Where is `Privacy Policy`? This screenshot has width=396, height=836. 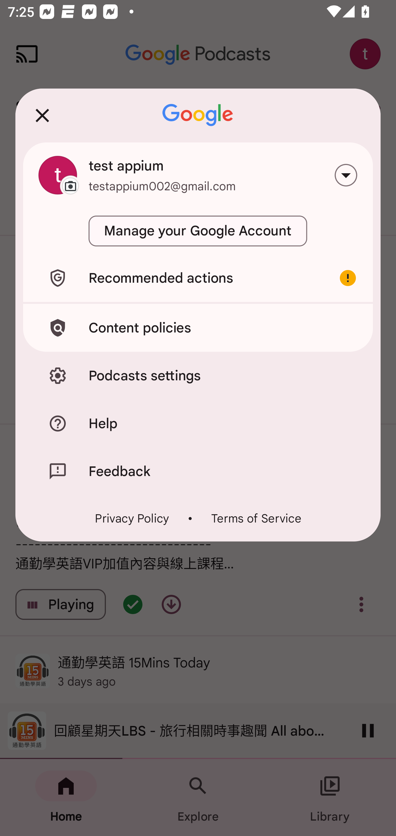
Privacy Policy is located at coordinates (132, 518).